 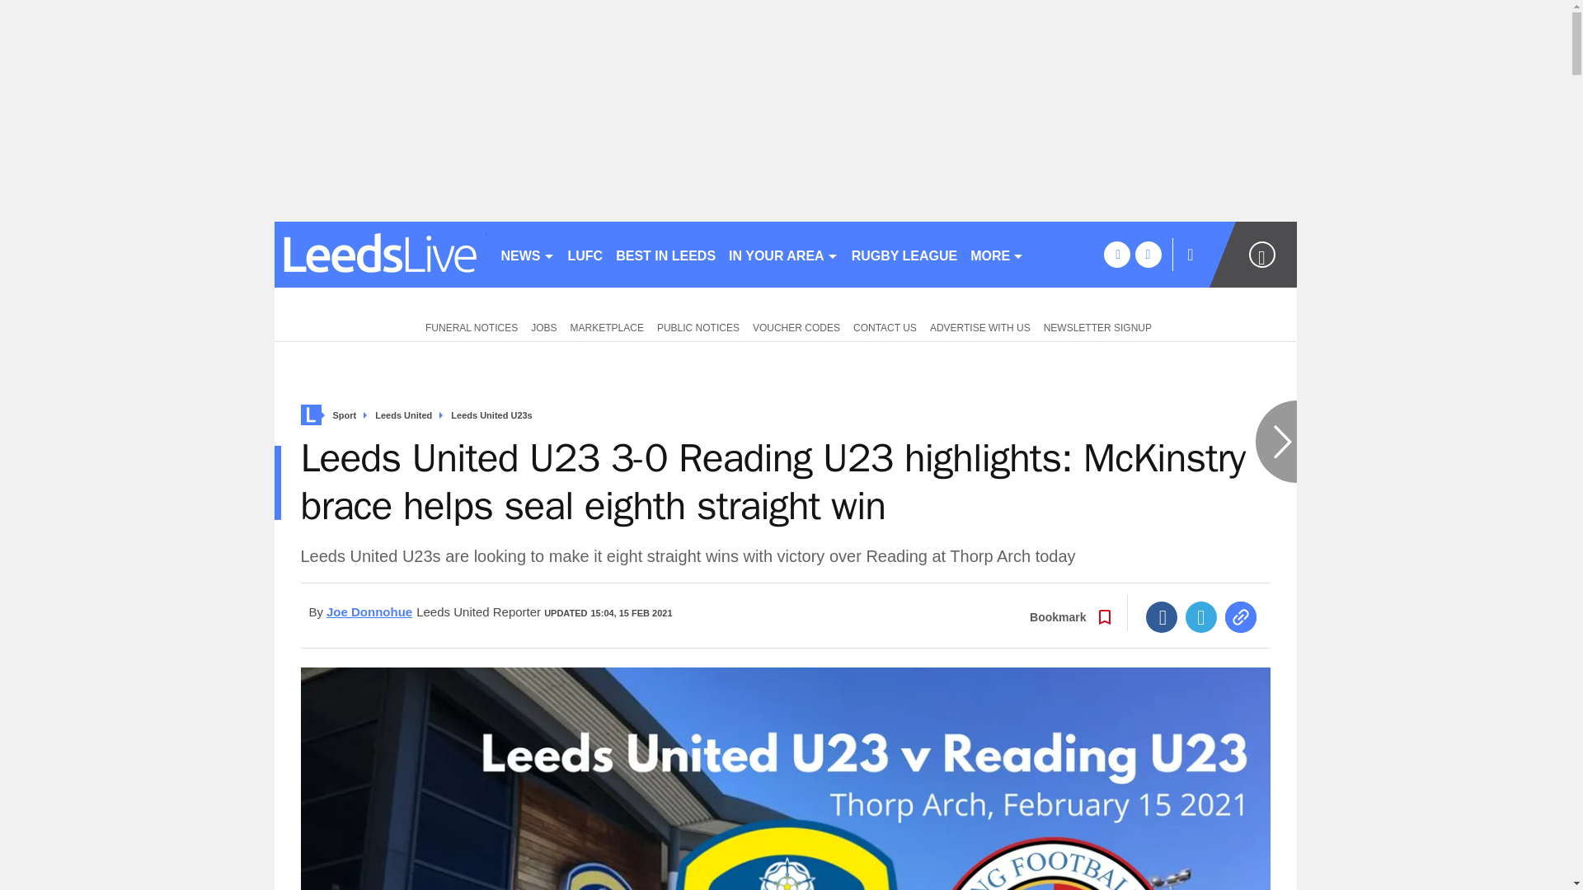 What do you see at coordinates (467, 326) in the screenshot?
I see `FUNERAL NOTICES` at bounding box center [467, 326].